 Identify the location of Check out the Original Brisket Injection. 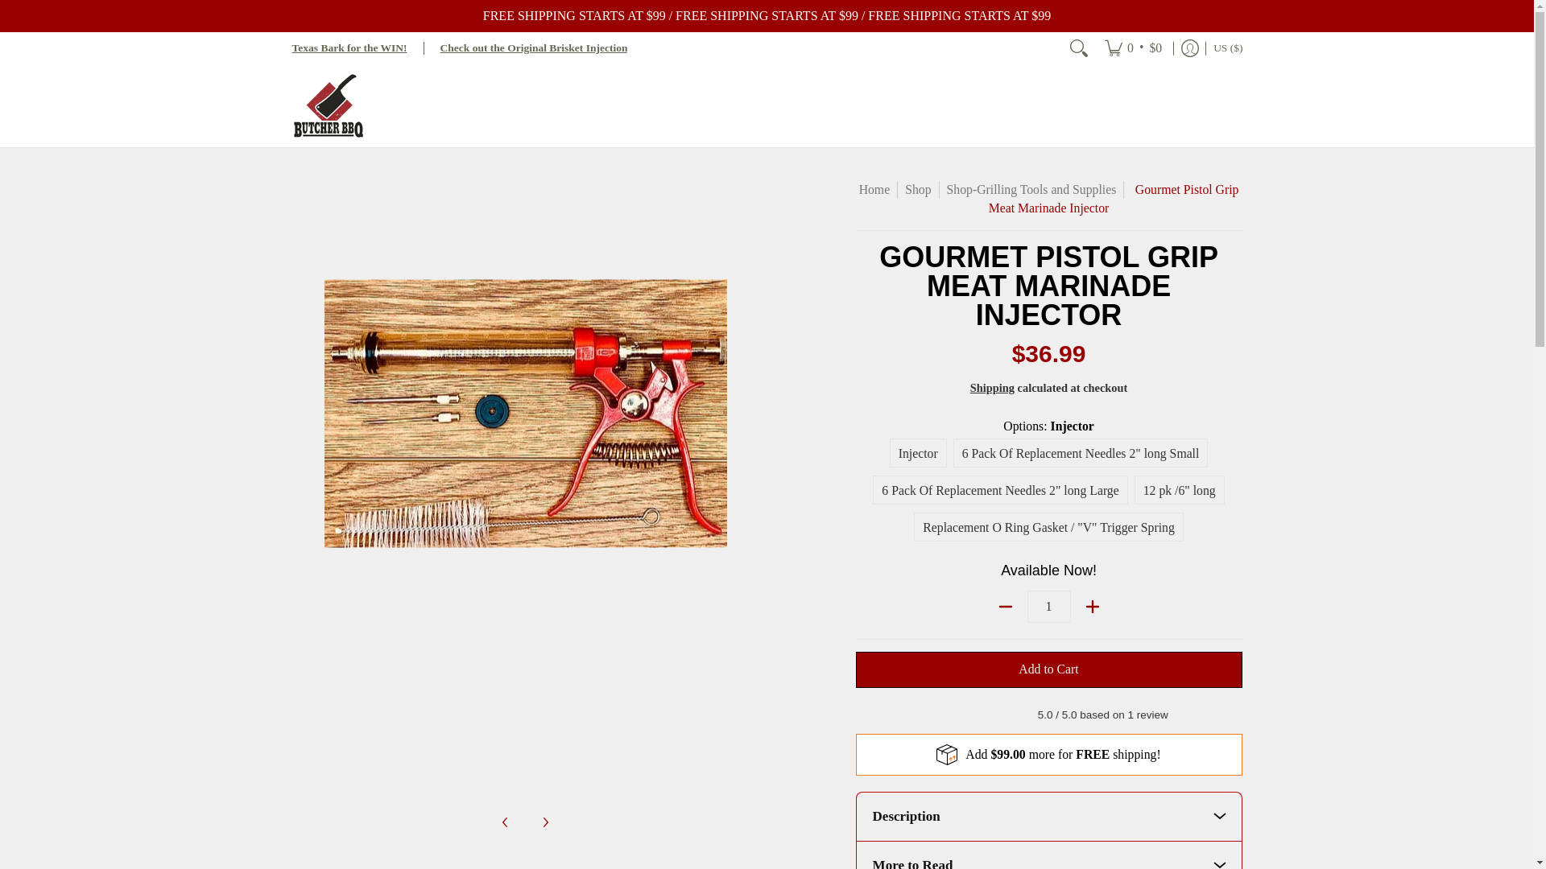
(534, 47).